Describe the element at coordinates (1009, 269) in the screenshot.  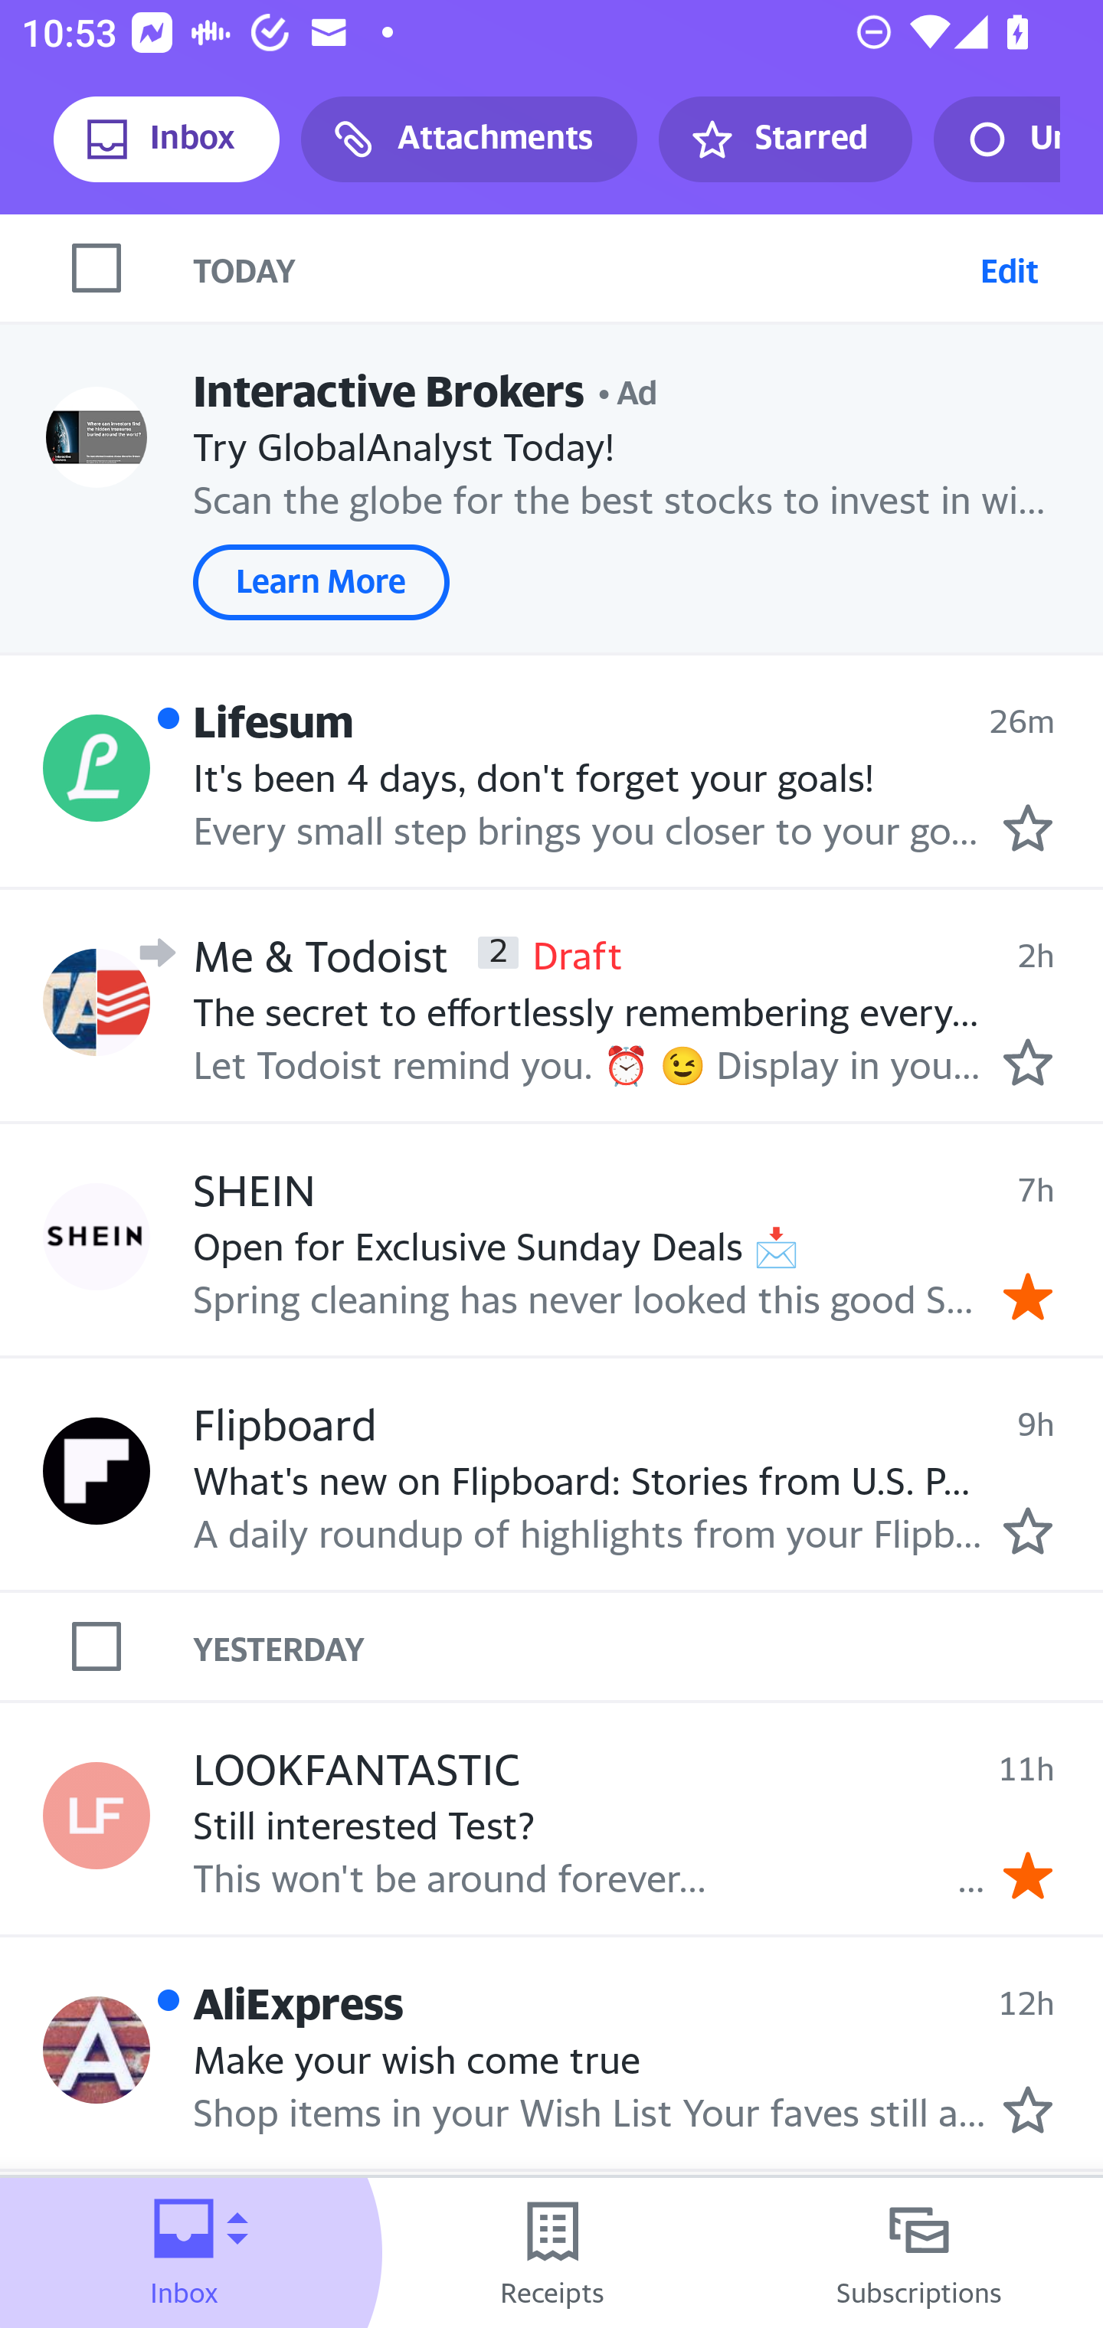
I see `Edit Select emails` at that location.